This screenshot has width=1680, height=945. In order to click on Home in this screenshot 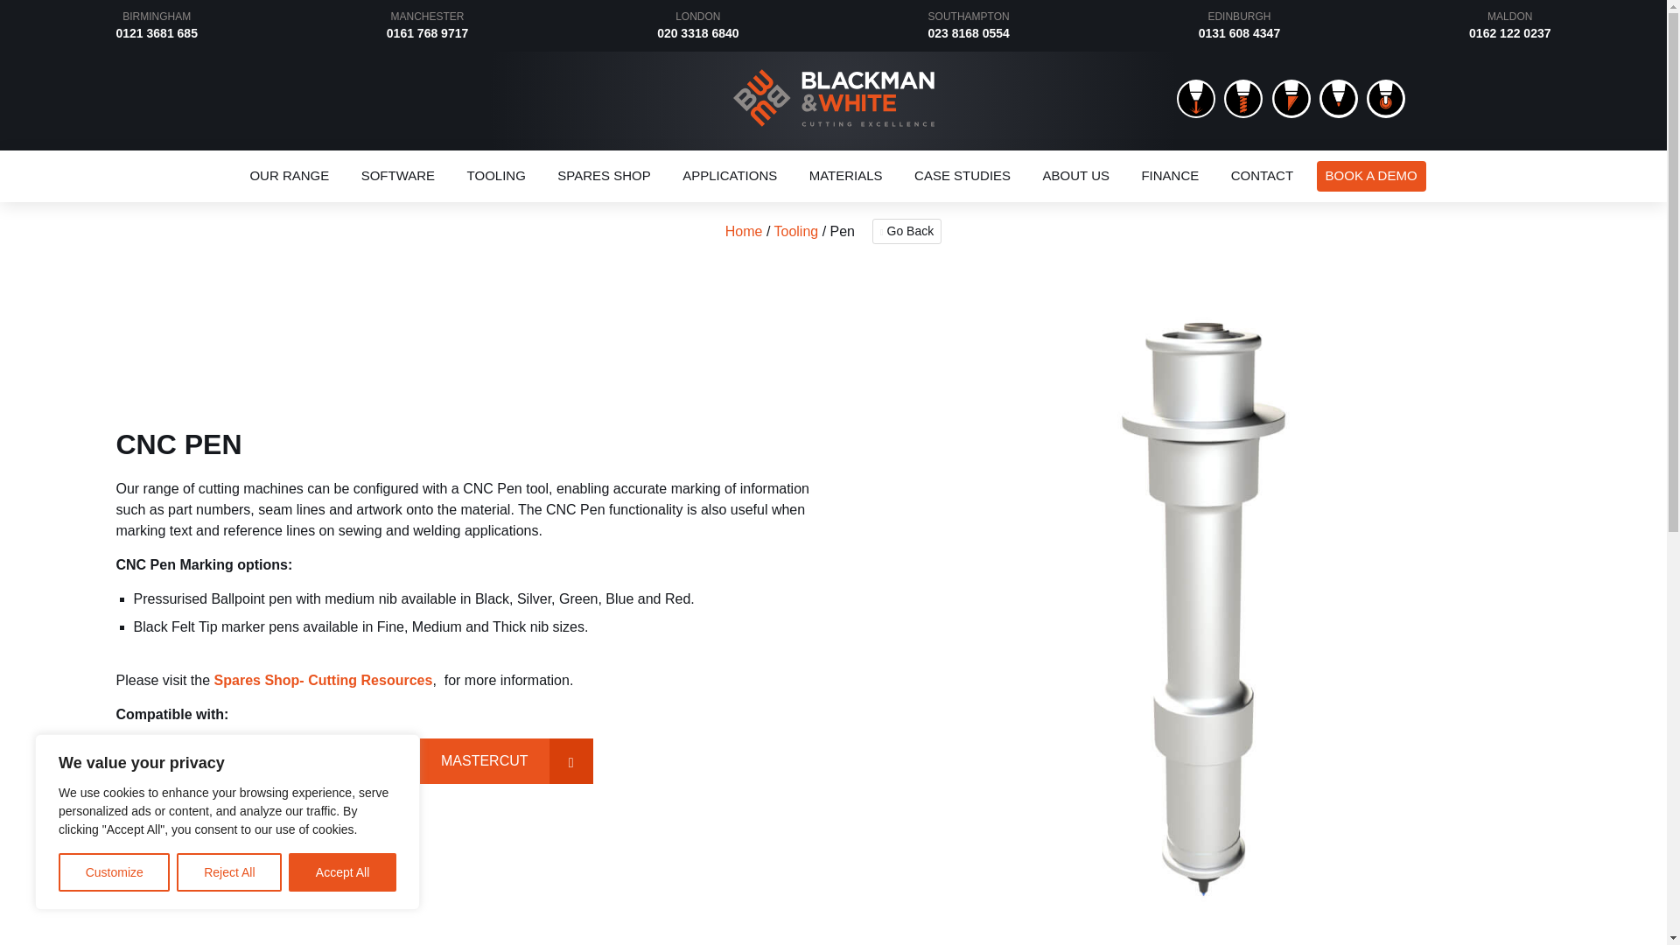, I will do `click(833, 121)`.